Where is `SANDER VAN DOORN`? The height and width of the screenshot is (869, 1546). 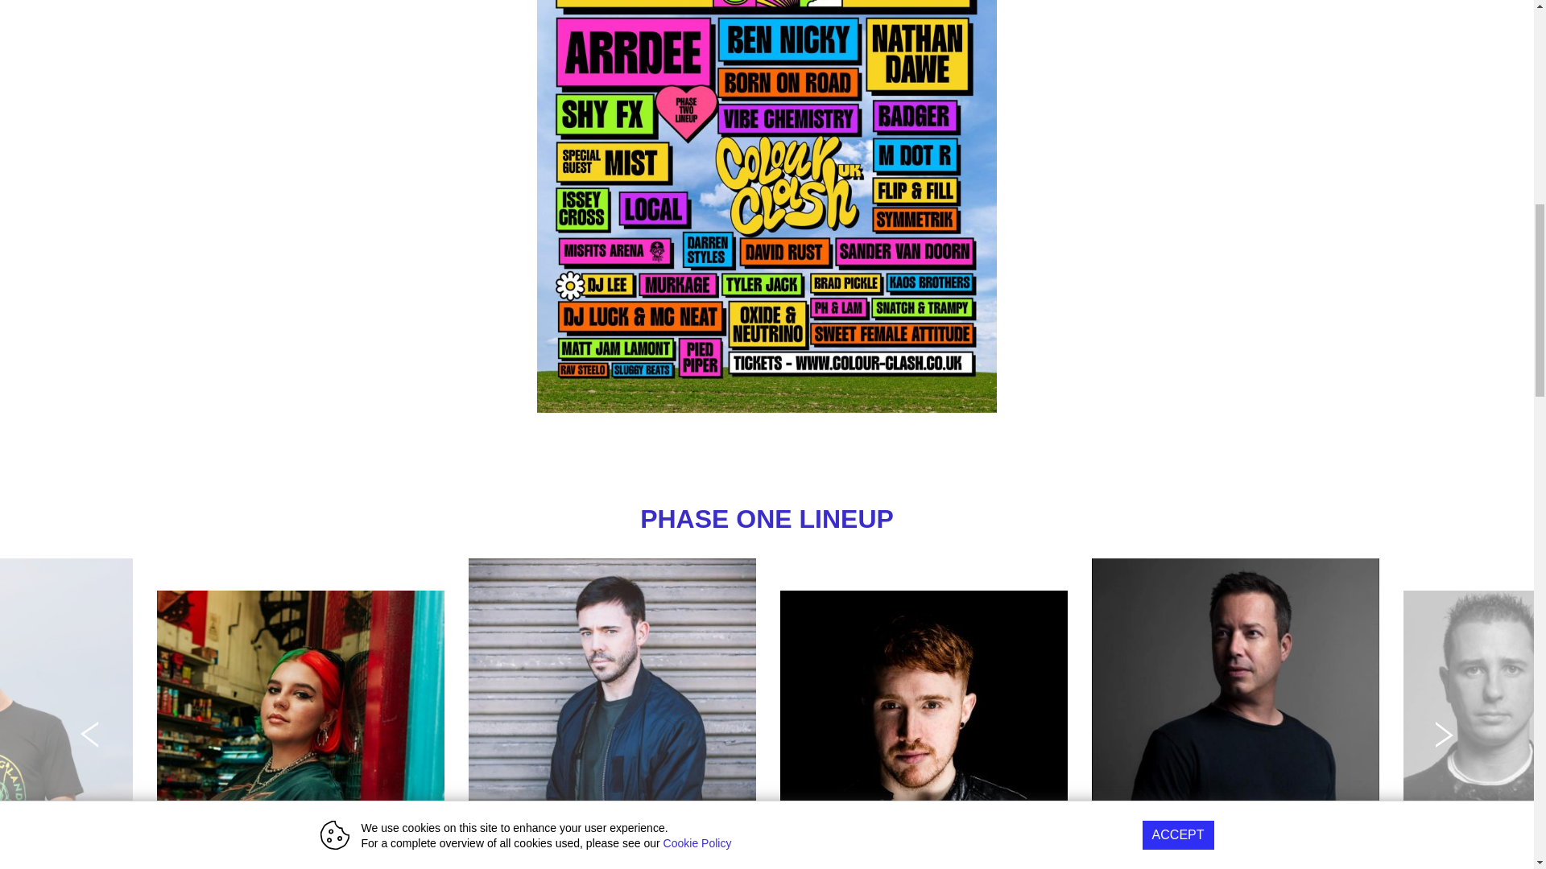
SANDER VAN DOORN is located at coordinates (1235, 706).